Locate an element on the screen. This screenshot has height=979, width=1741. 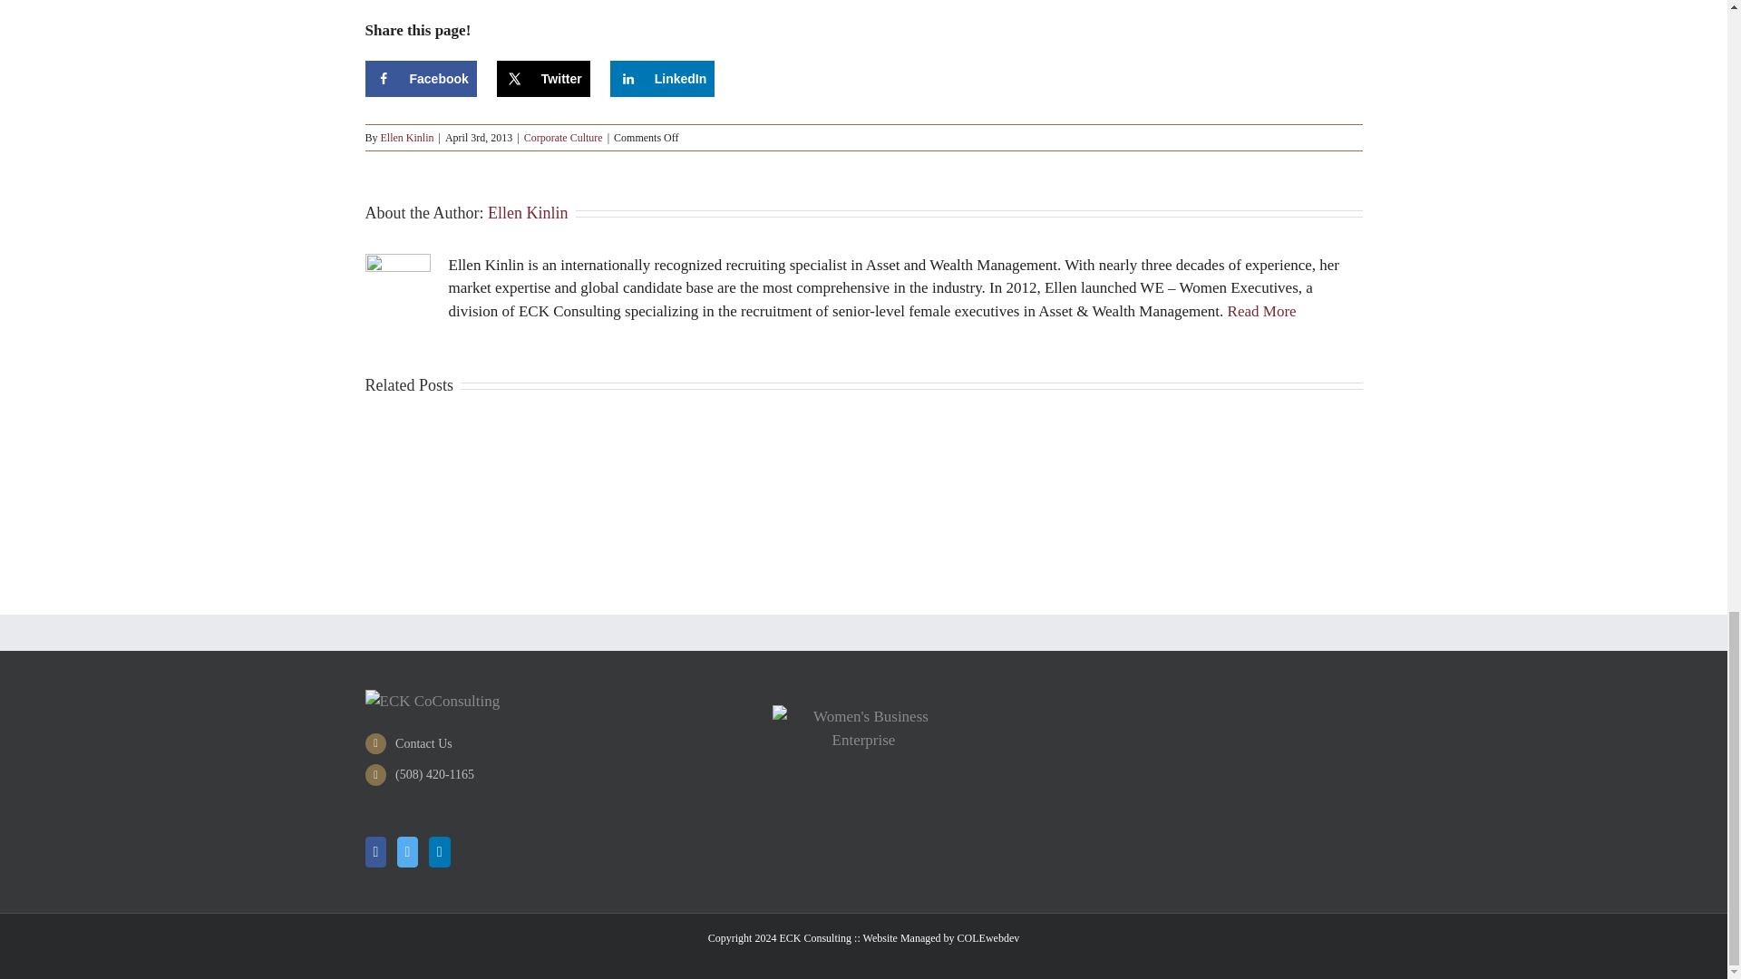
Share on LinkedIn is located at coordinates (663, 78).